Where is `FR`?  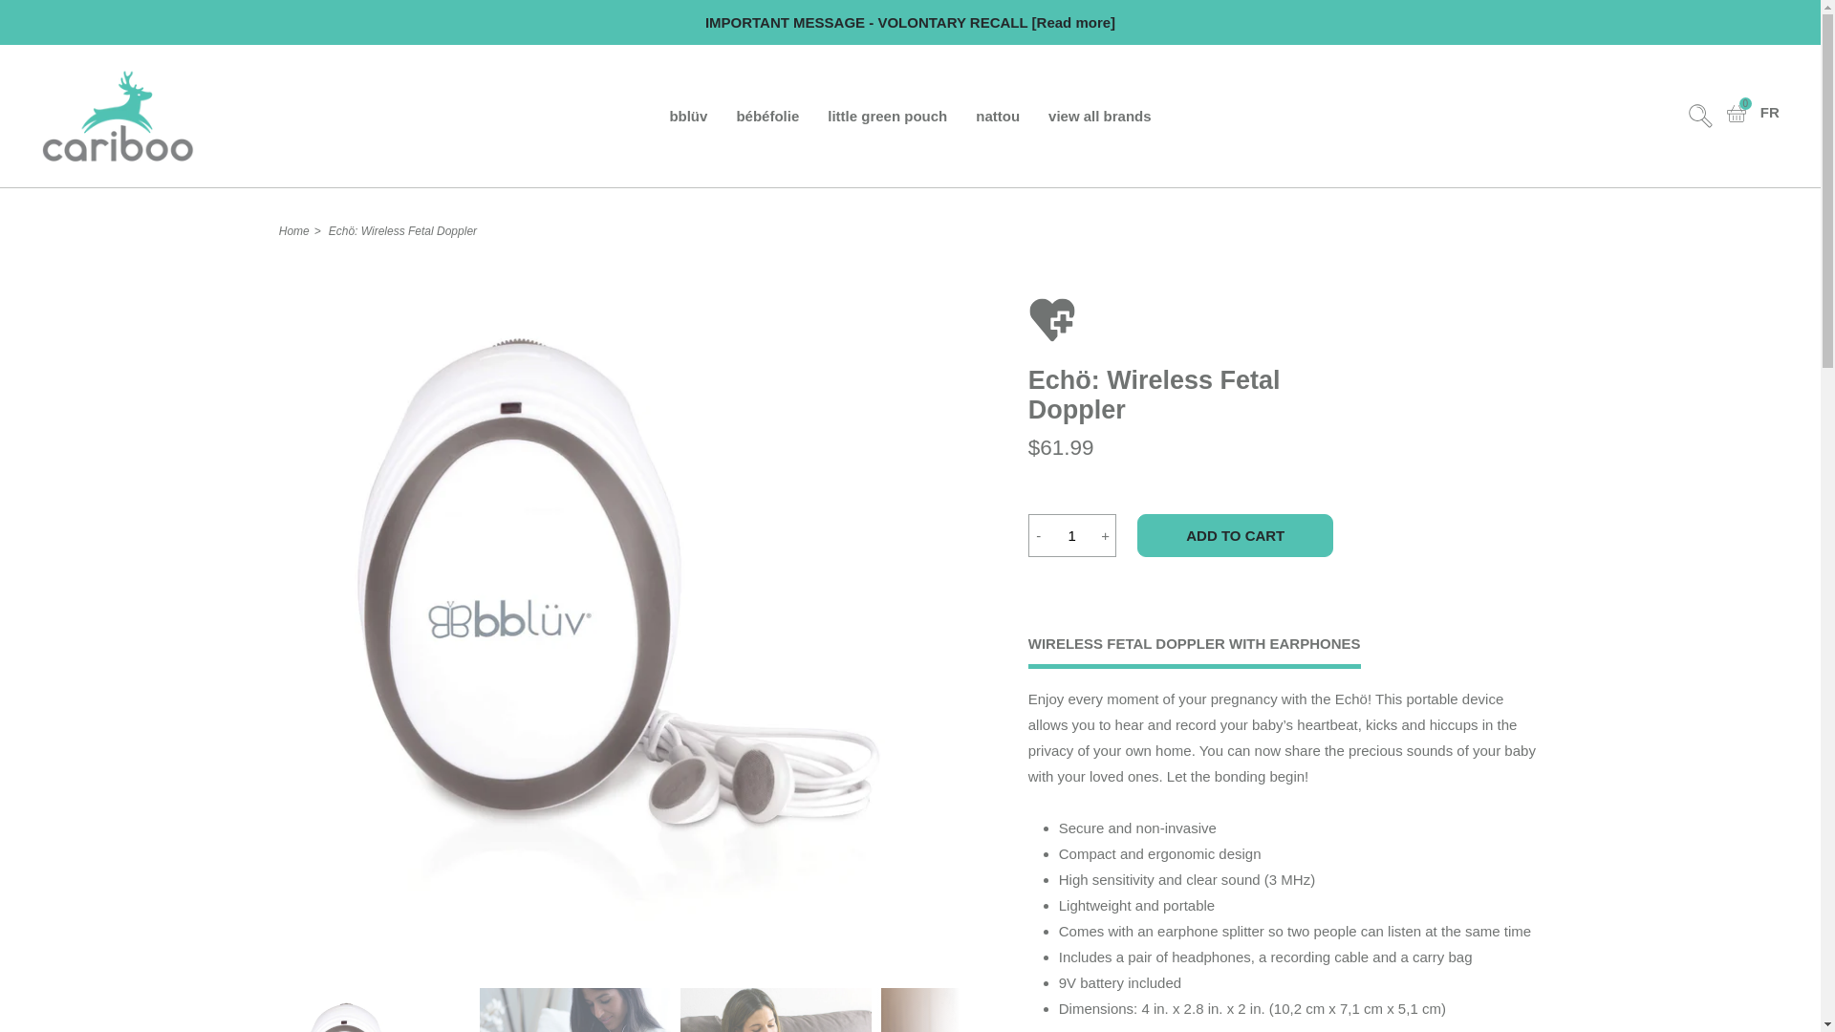 FR is located at coordinates (1770, 113).